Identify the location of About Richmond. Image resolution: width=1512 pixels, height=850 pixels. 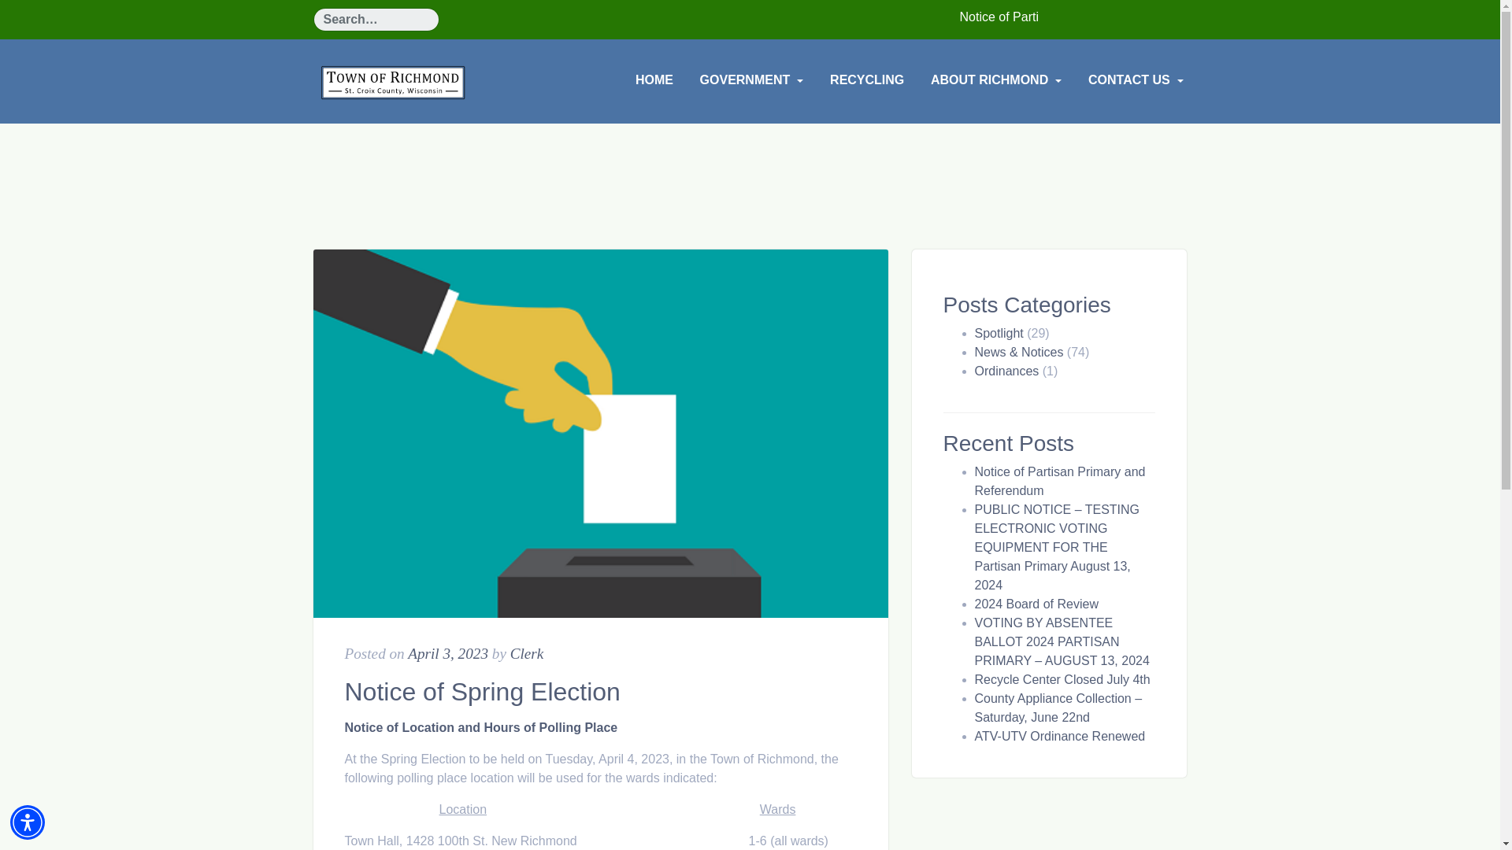
(996, 80).